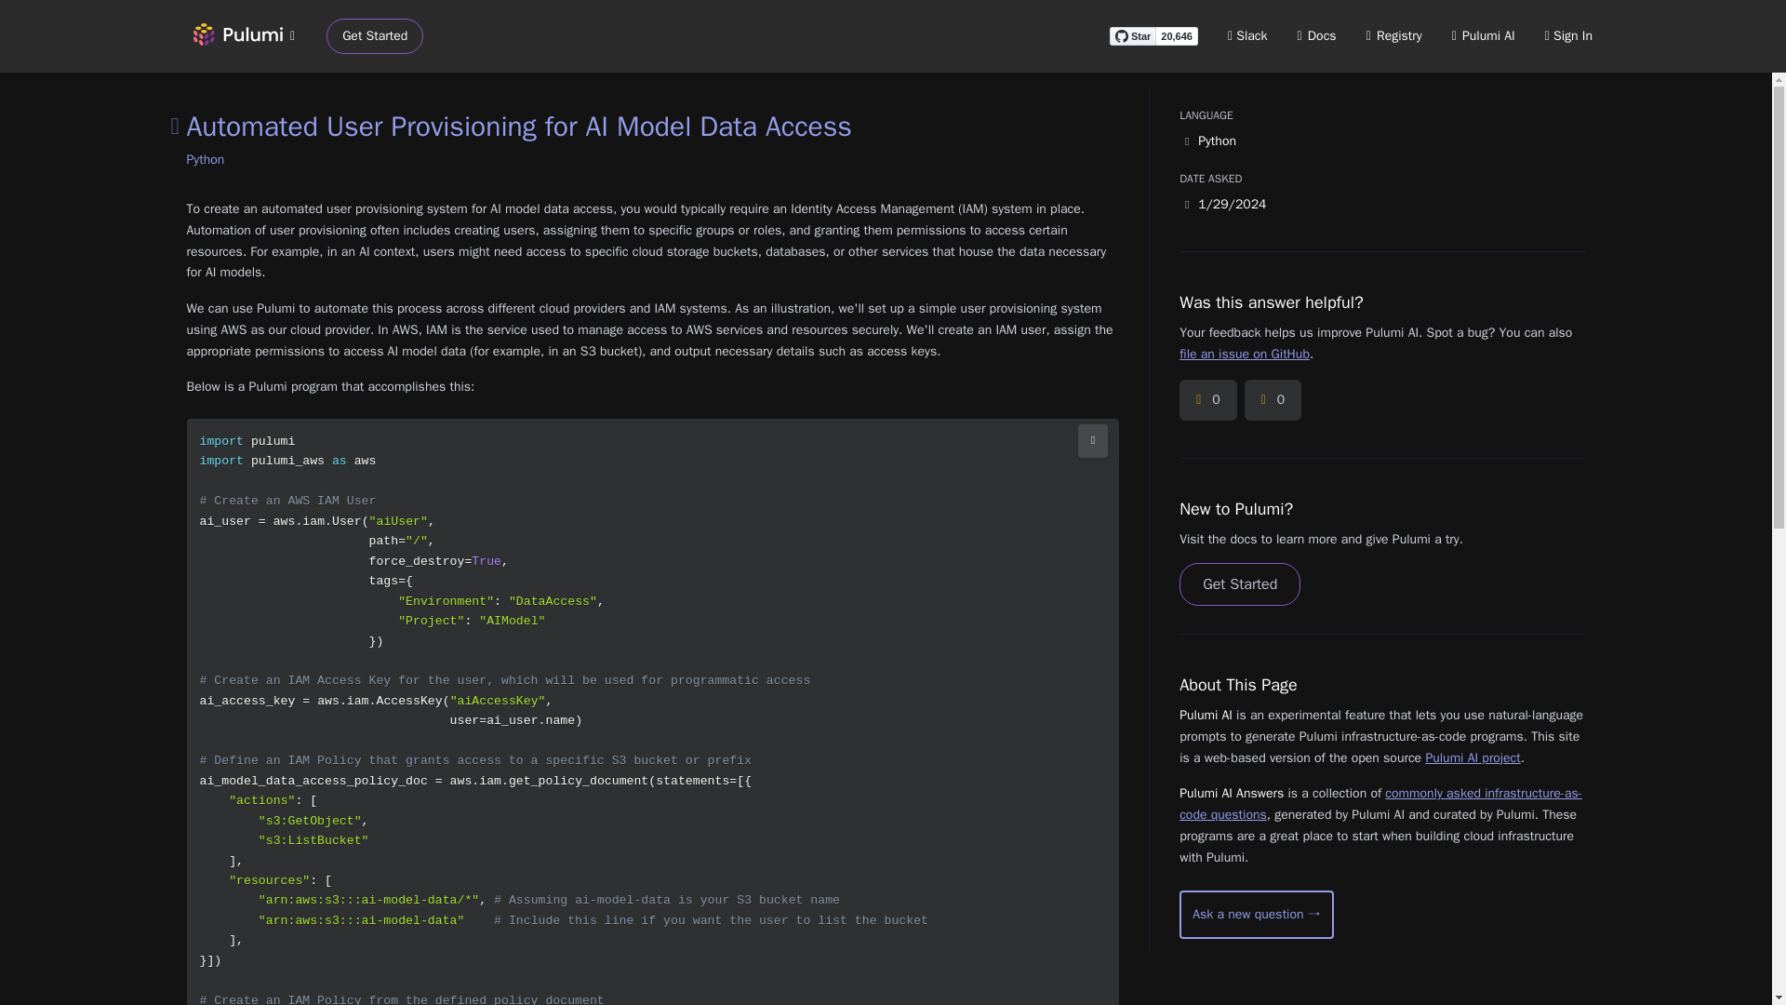  What do you see at coordinates (1256, 914) in the screenshot?
I see `Start a new conversation with Pulumi AI` at bounding box center [1256, 914].